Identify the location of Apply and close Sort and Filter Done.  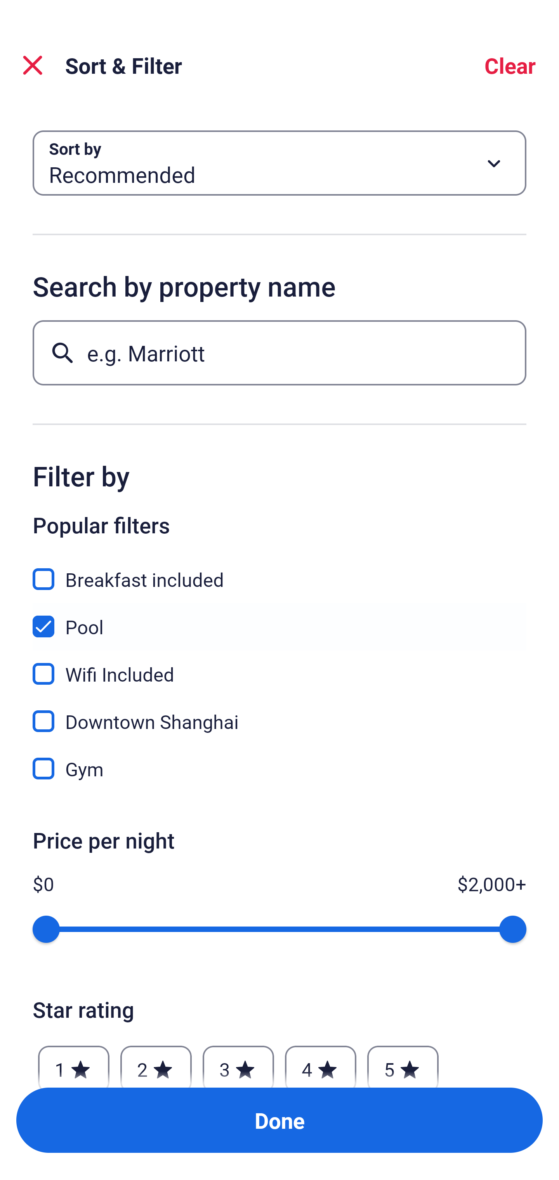
(279, 1120).